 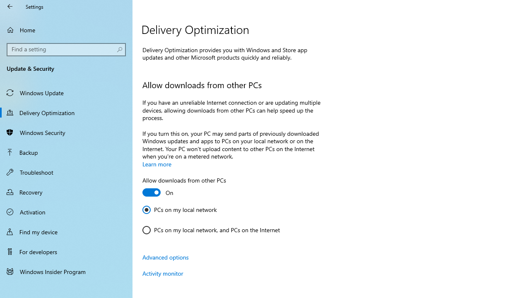 What do you see at coordinates (66, 272) in the screenshot?
I see `Windows Insider Program` at bounding box center [66, 272].